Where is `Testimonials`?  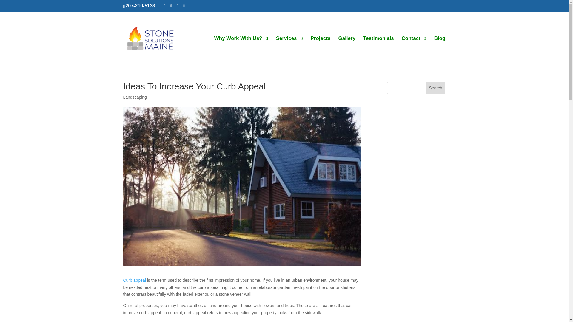
Testimonials is located at coordinates (378, 51).